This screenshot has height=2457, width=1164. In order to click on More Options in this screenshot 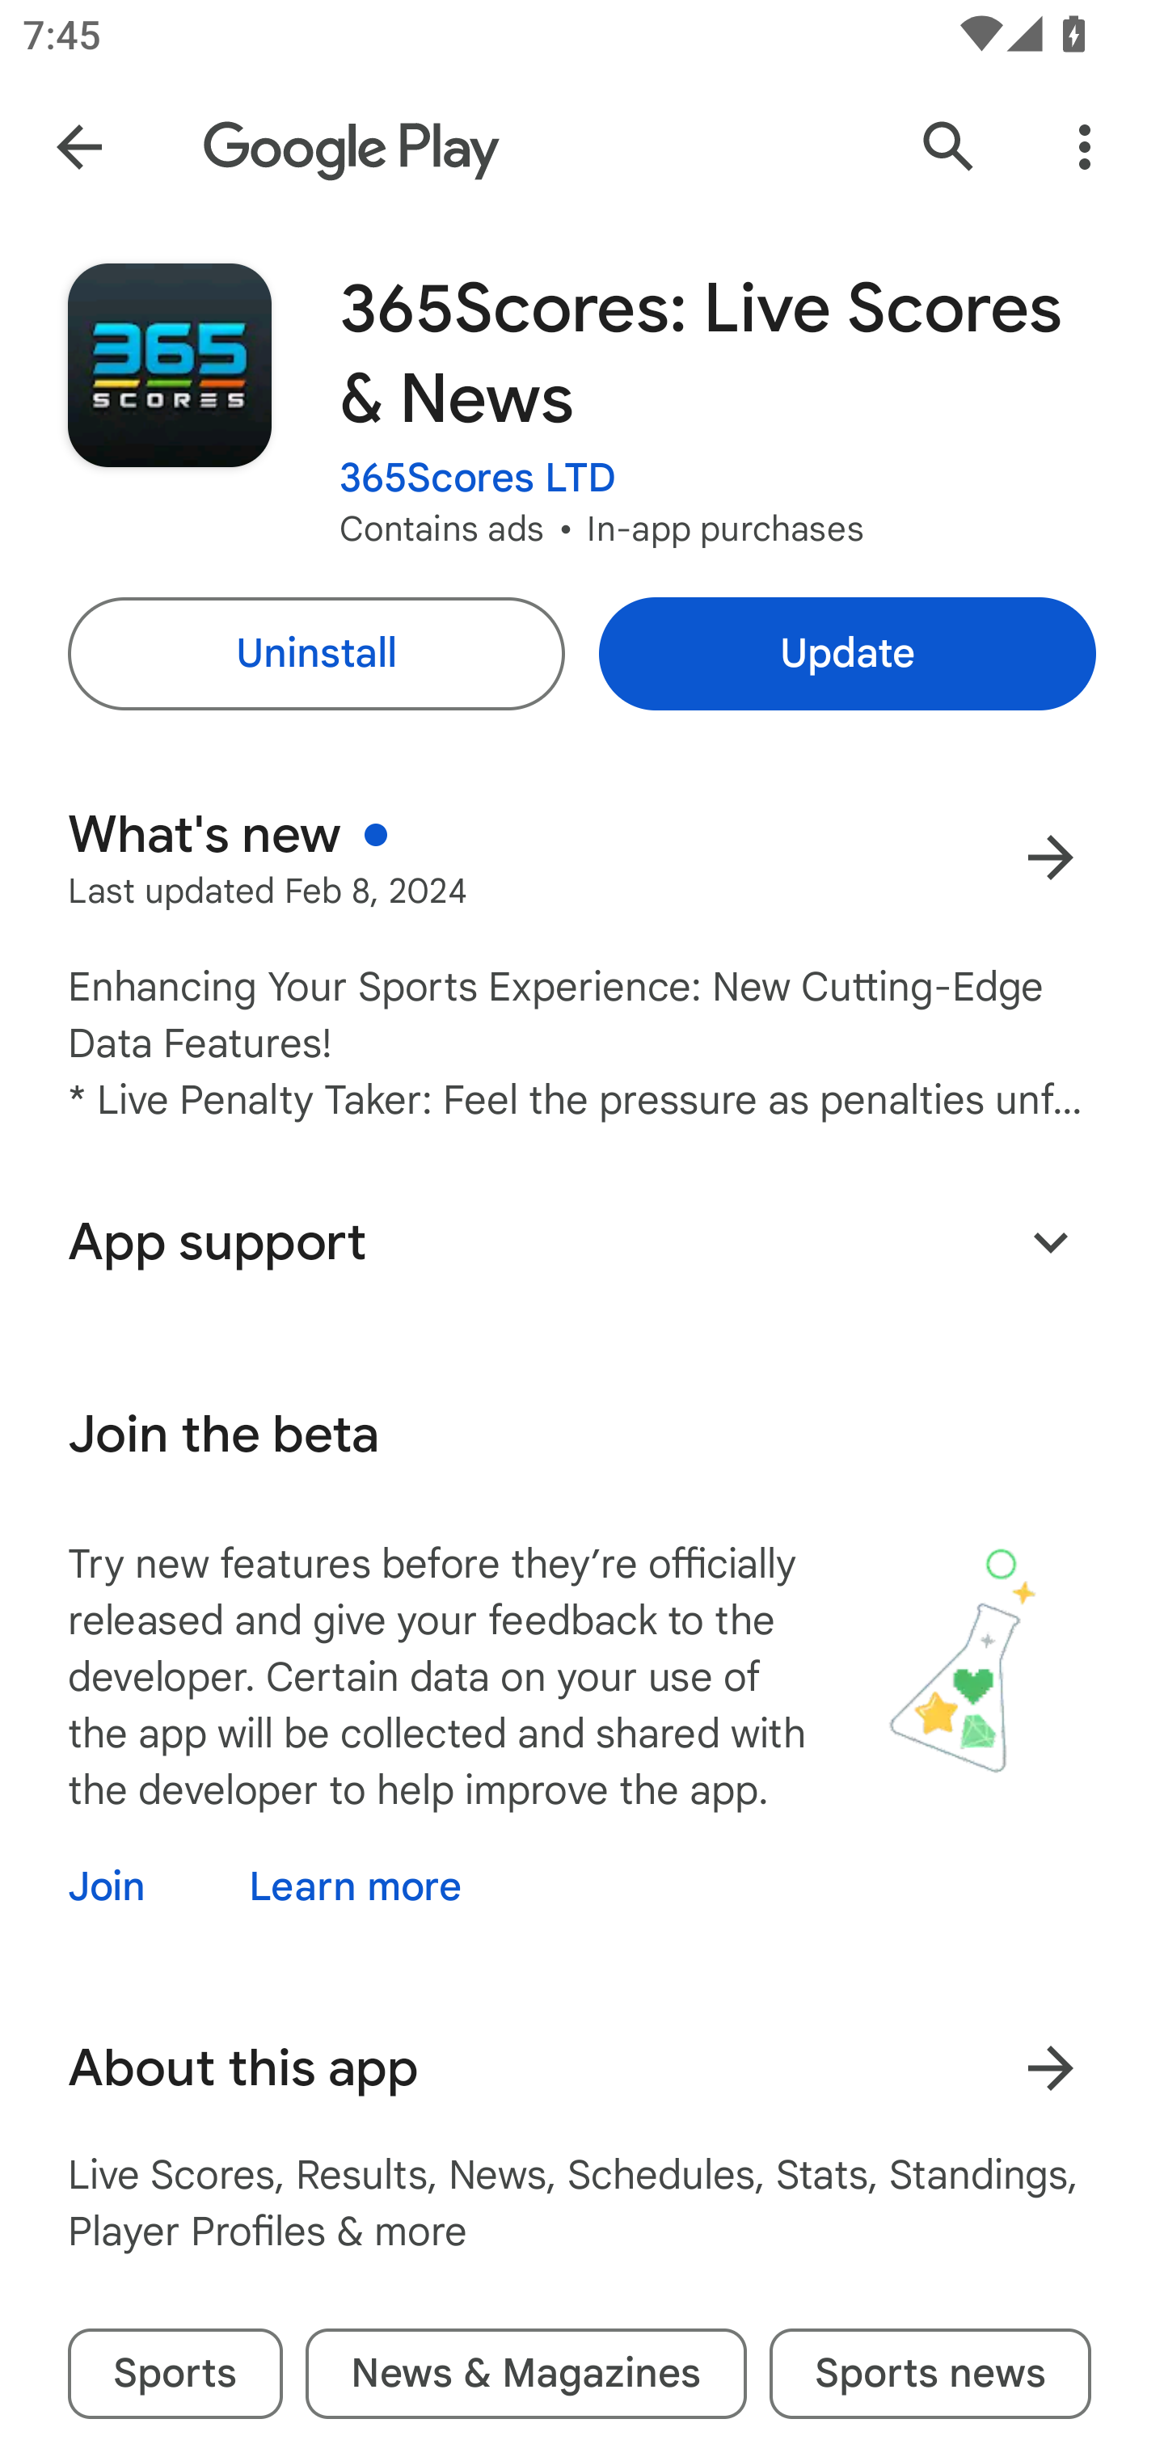, I will do `click(1085, 147)`.